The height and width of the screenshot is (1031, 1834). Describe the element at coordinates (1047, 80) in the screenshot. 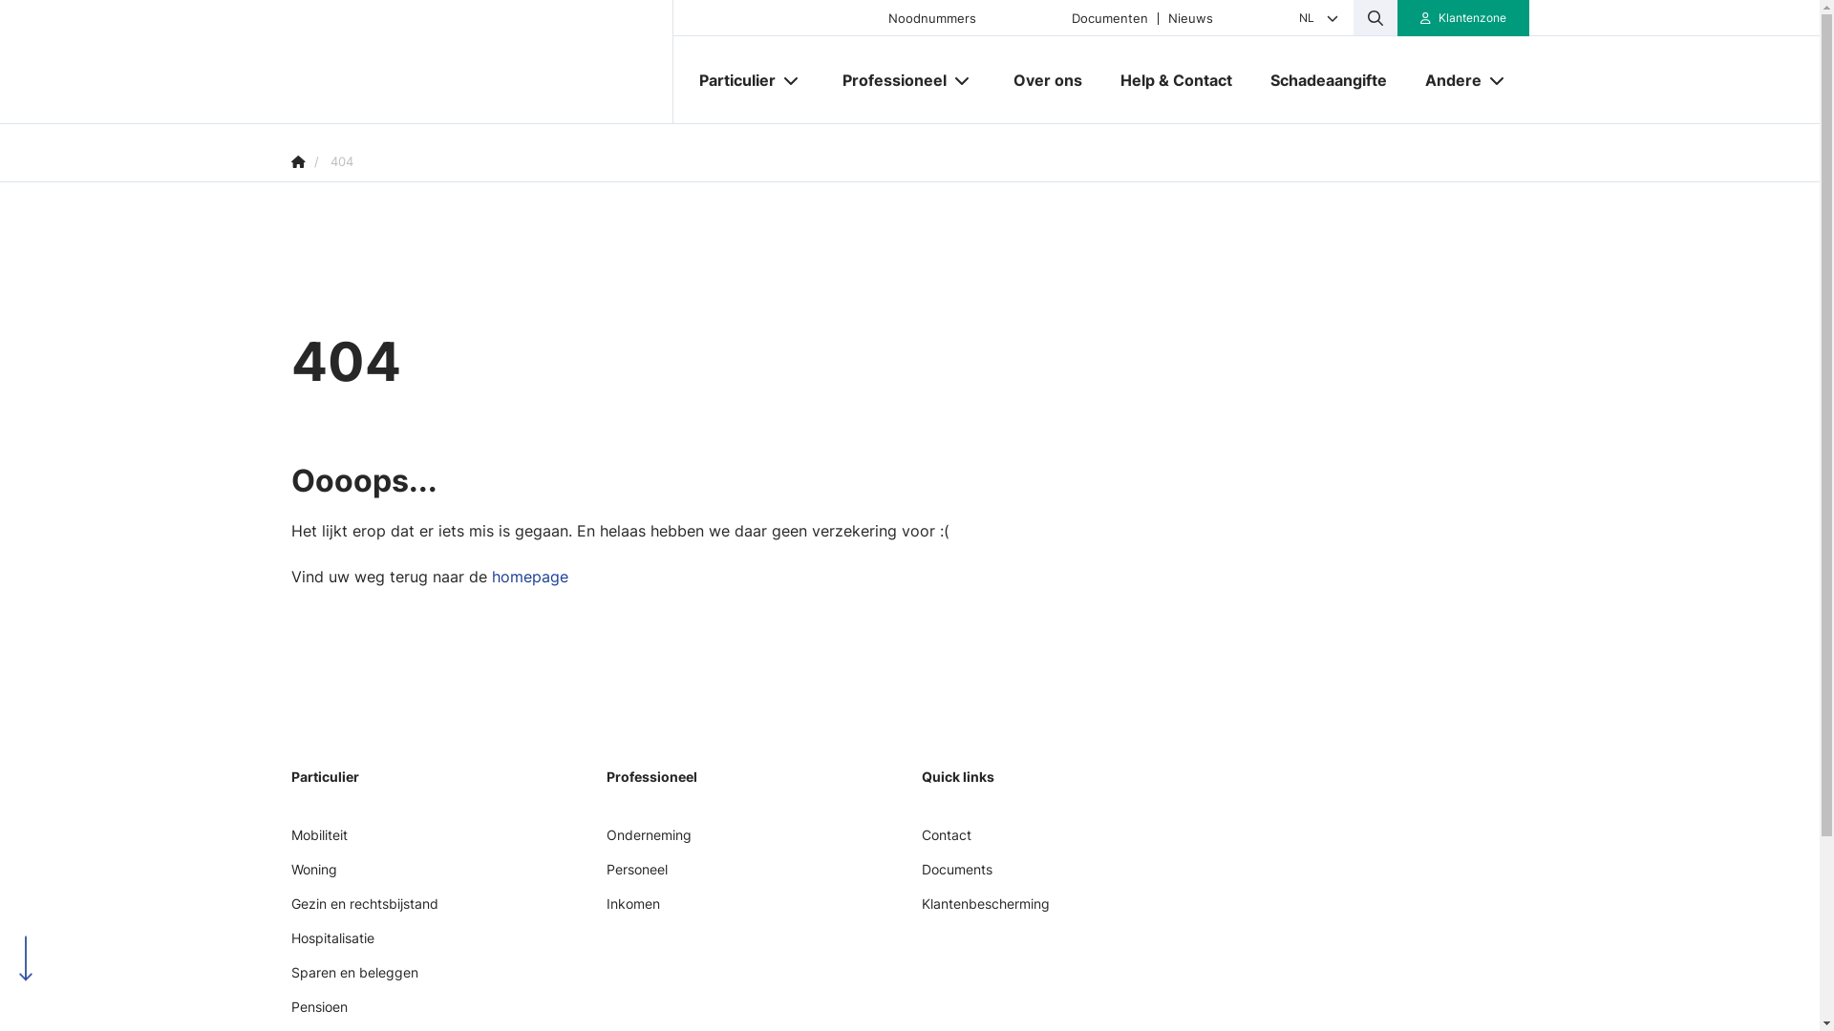

I see `Over ons` at that location.